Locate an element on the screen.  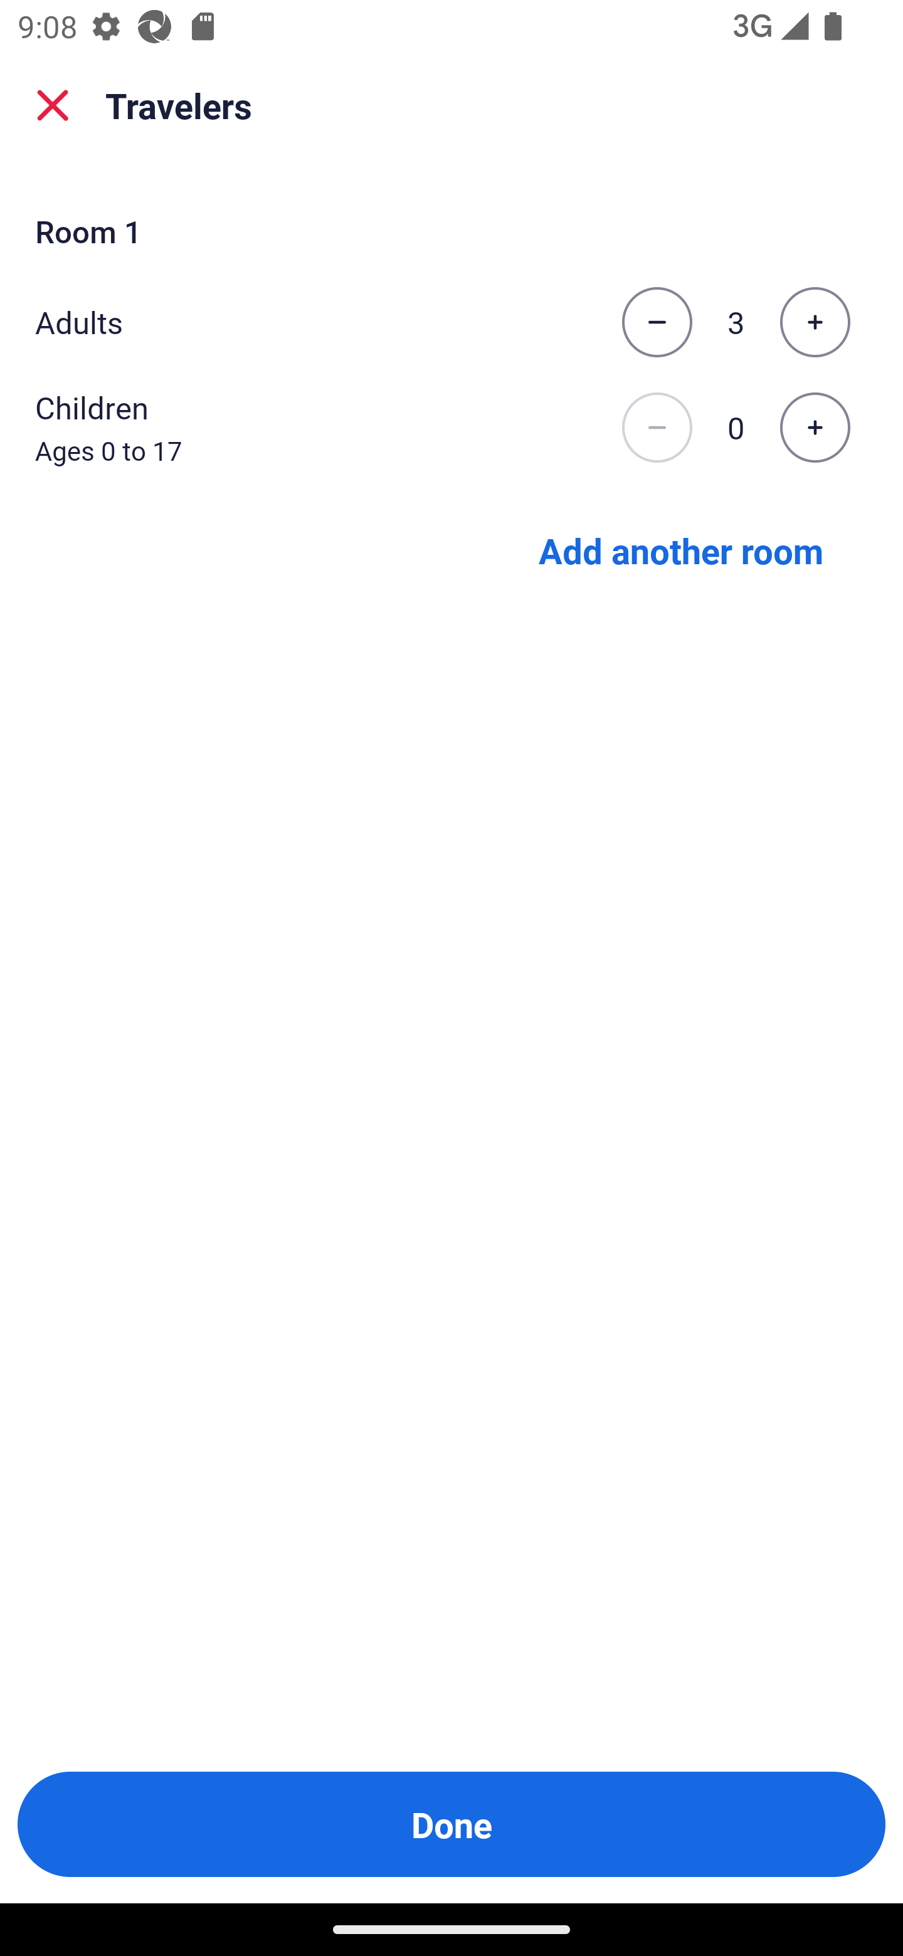
Increase the number of children is located at coordinates (815, 428).